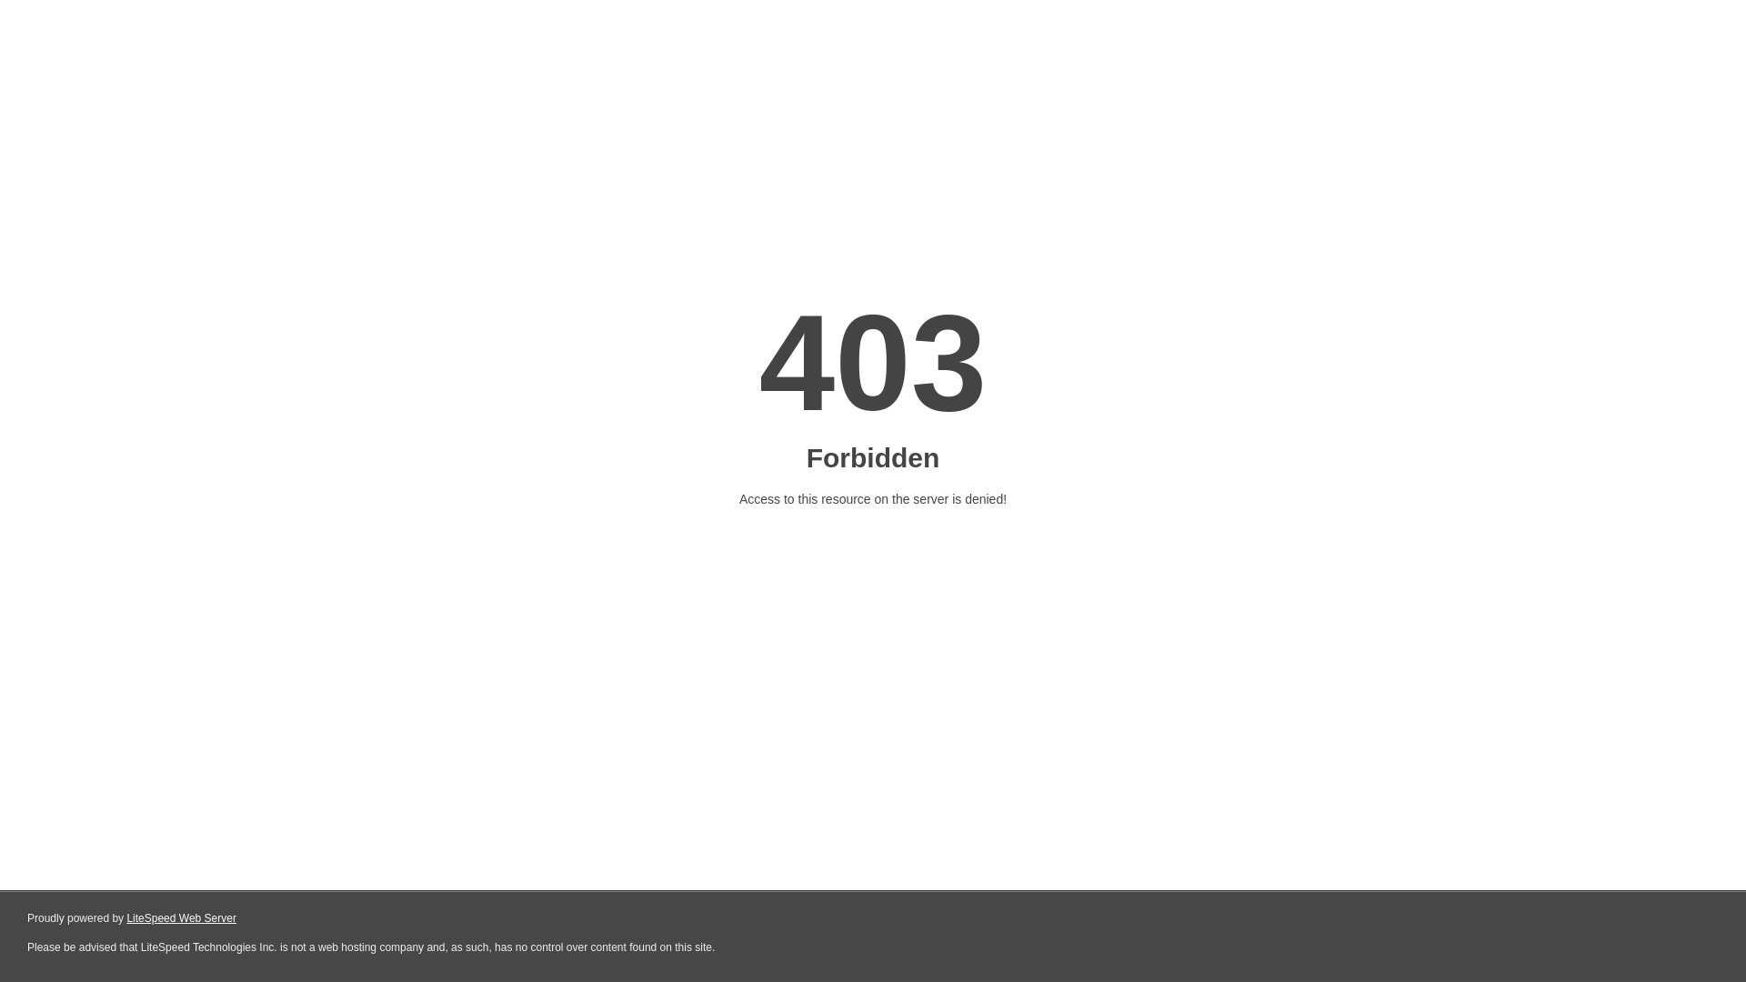  I want to click on LiteSpeed Web Server, so click(182, 918).